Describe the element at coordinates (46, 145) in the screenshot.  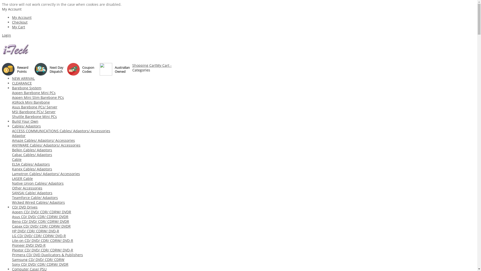
I see `ANYWARE Cables/ Adaptors/ Accessories` at that location.